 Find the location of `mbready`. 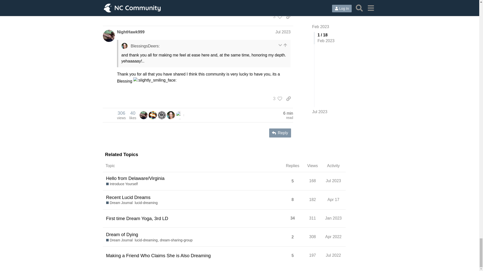

mbready is located at coordinates (152, 115).